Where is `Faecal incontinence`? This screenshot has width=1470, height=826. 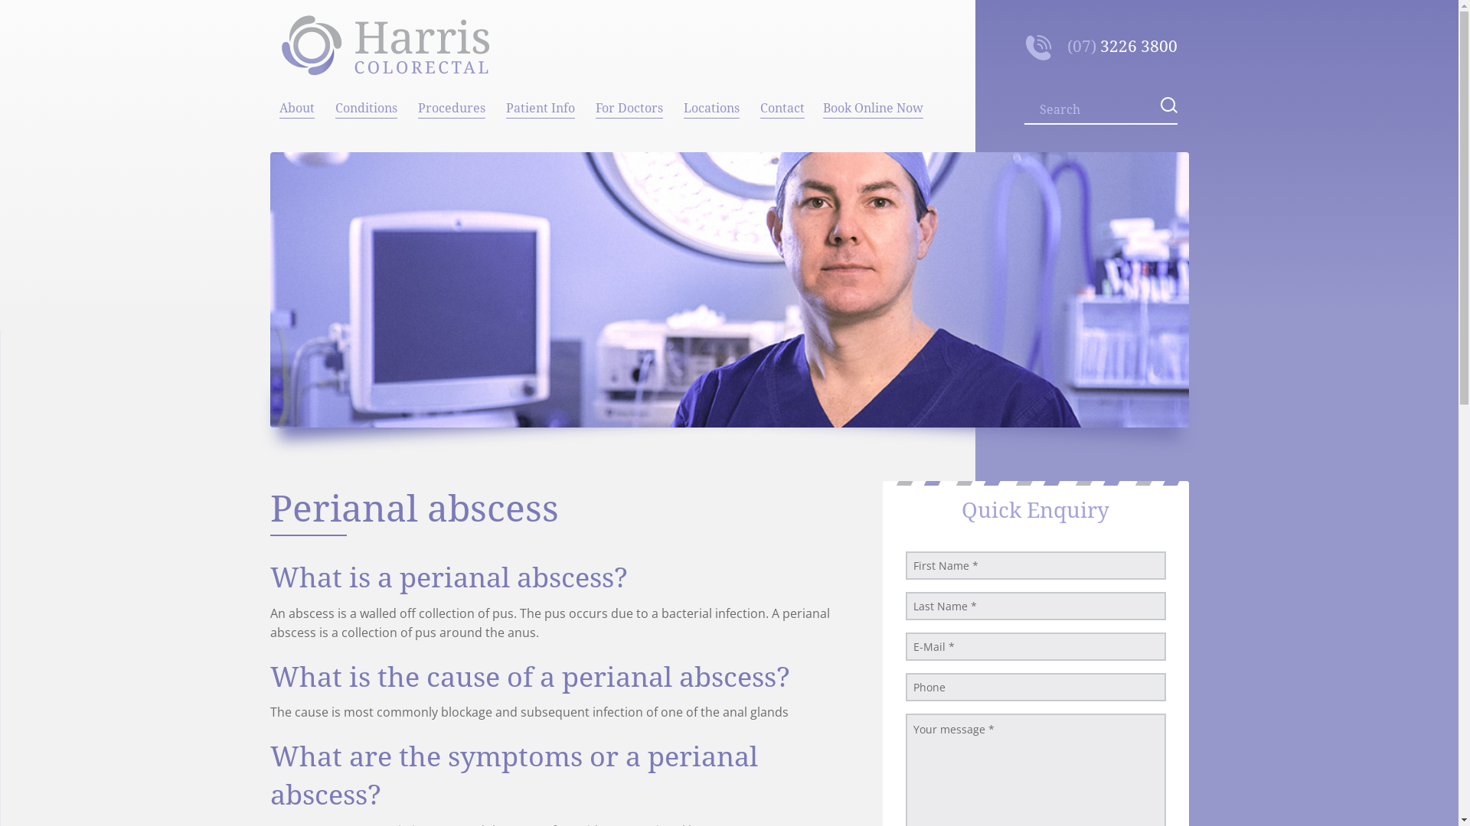 Faecal incontinence is located at coordinates (367, 239).